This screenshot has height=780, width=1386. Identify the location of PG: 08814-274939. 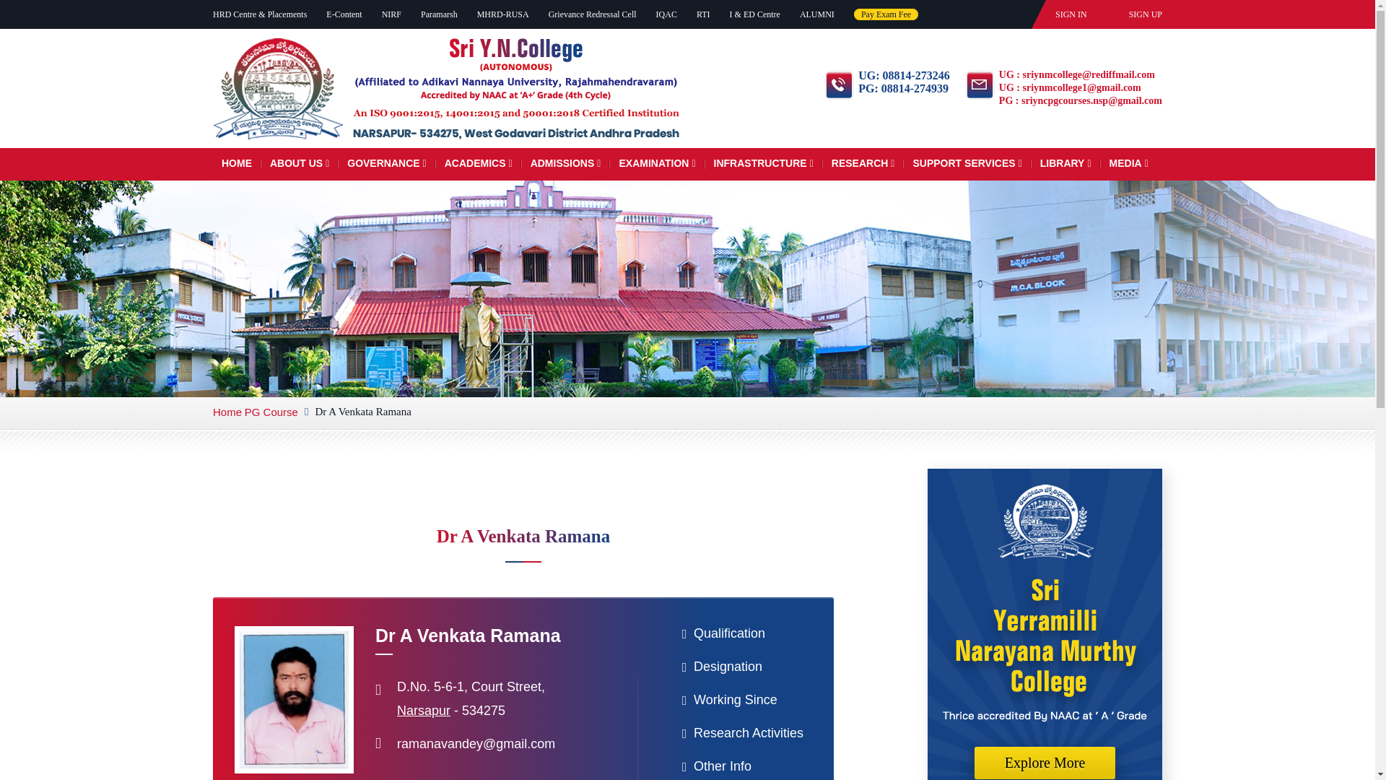
(904, 88).